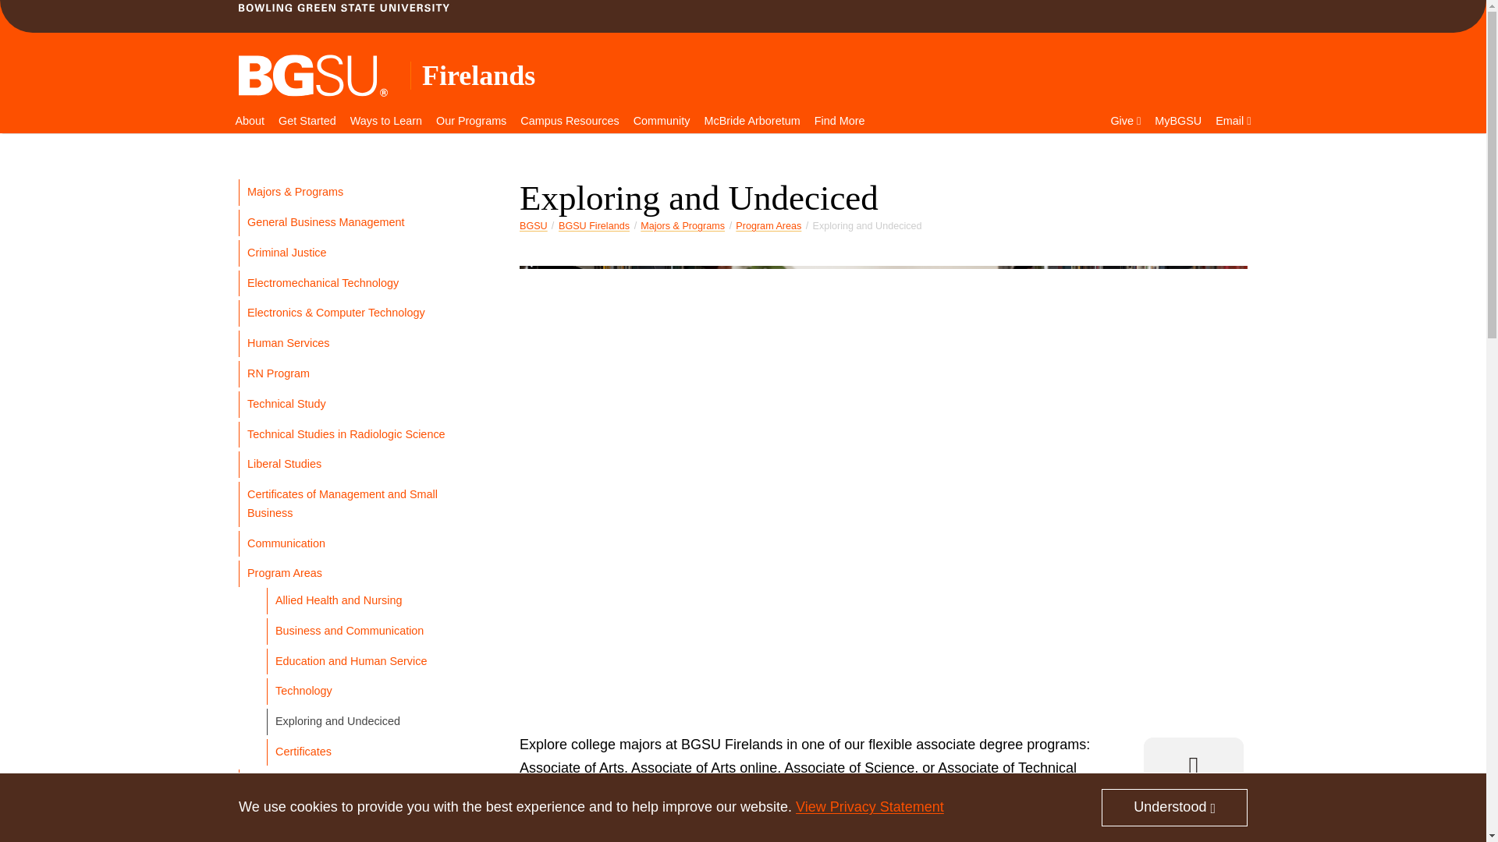  What do you see at coordinates (869, 806) in the screenshot?
I see `View Privacy Statement` at bounding box center [869, 806].